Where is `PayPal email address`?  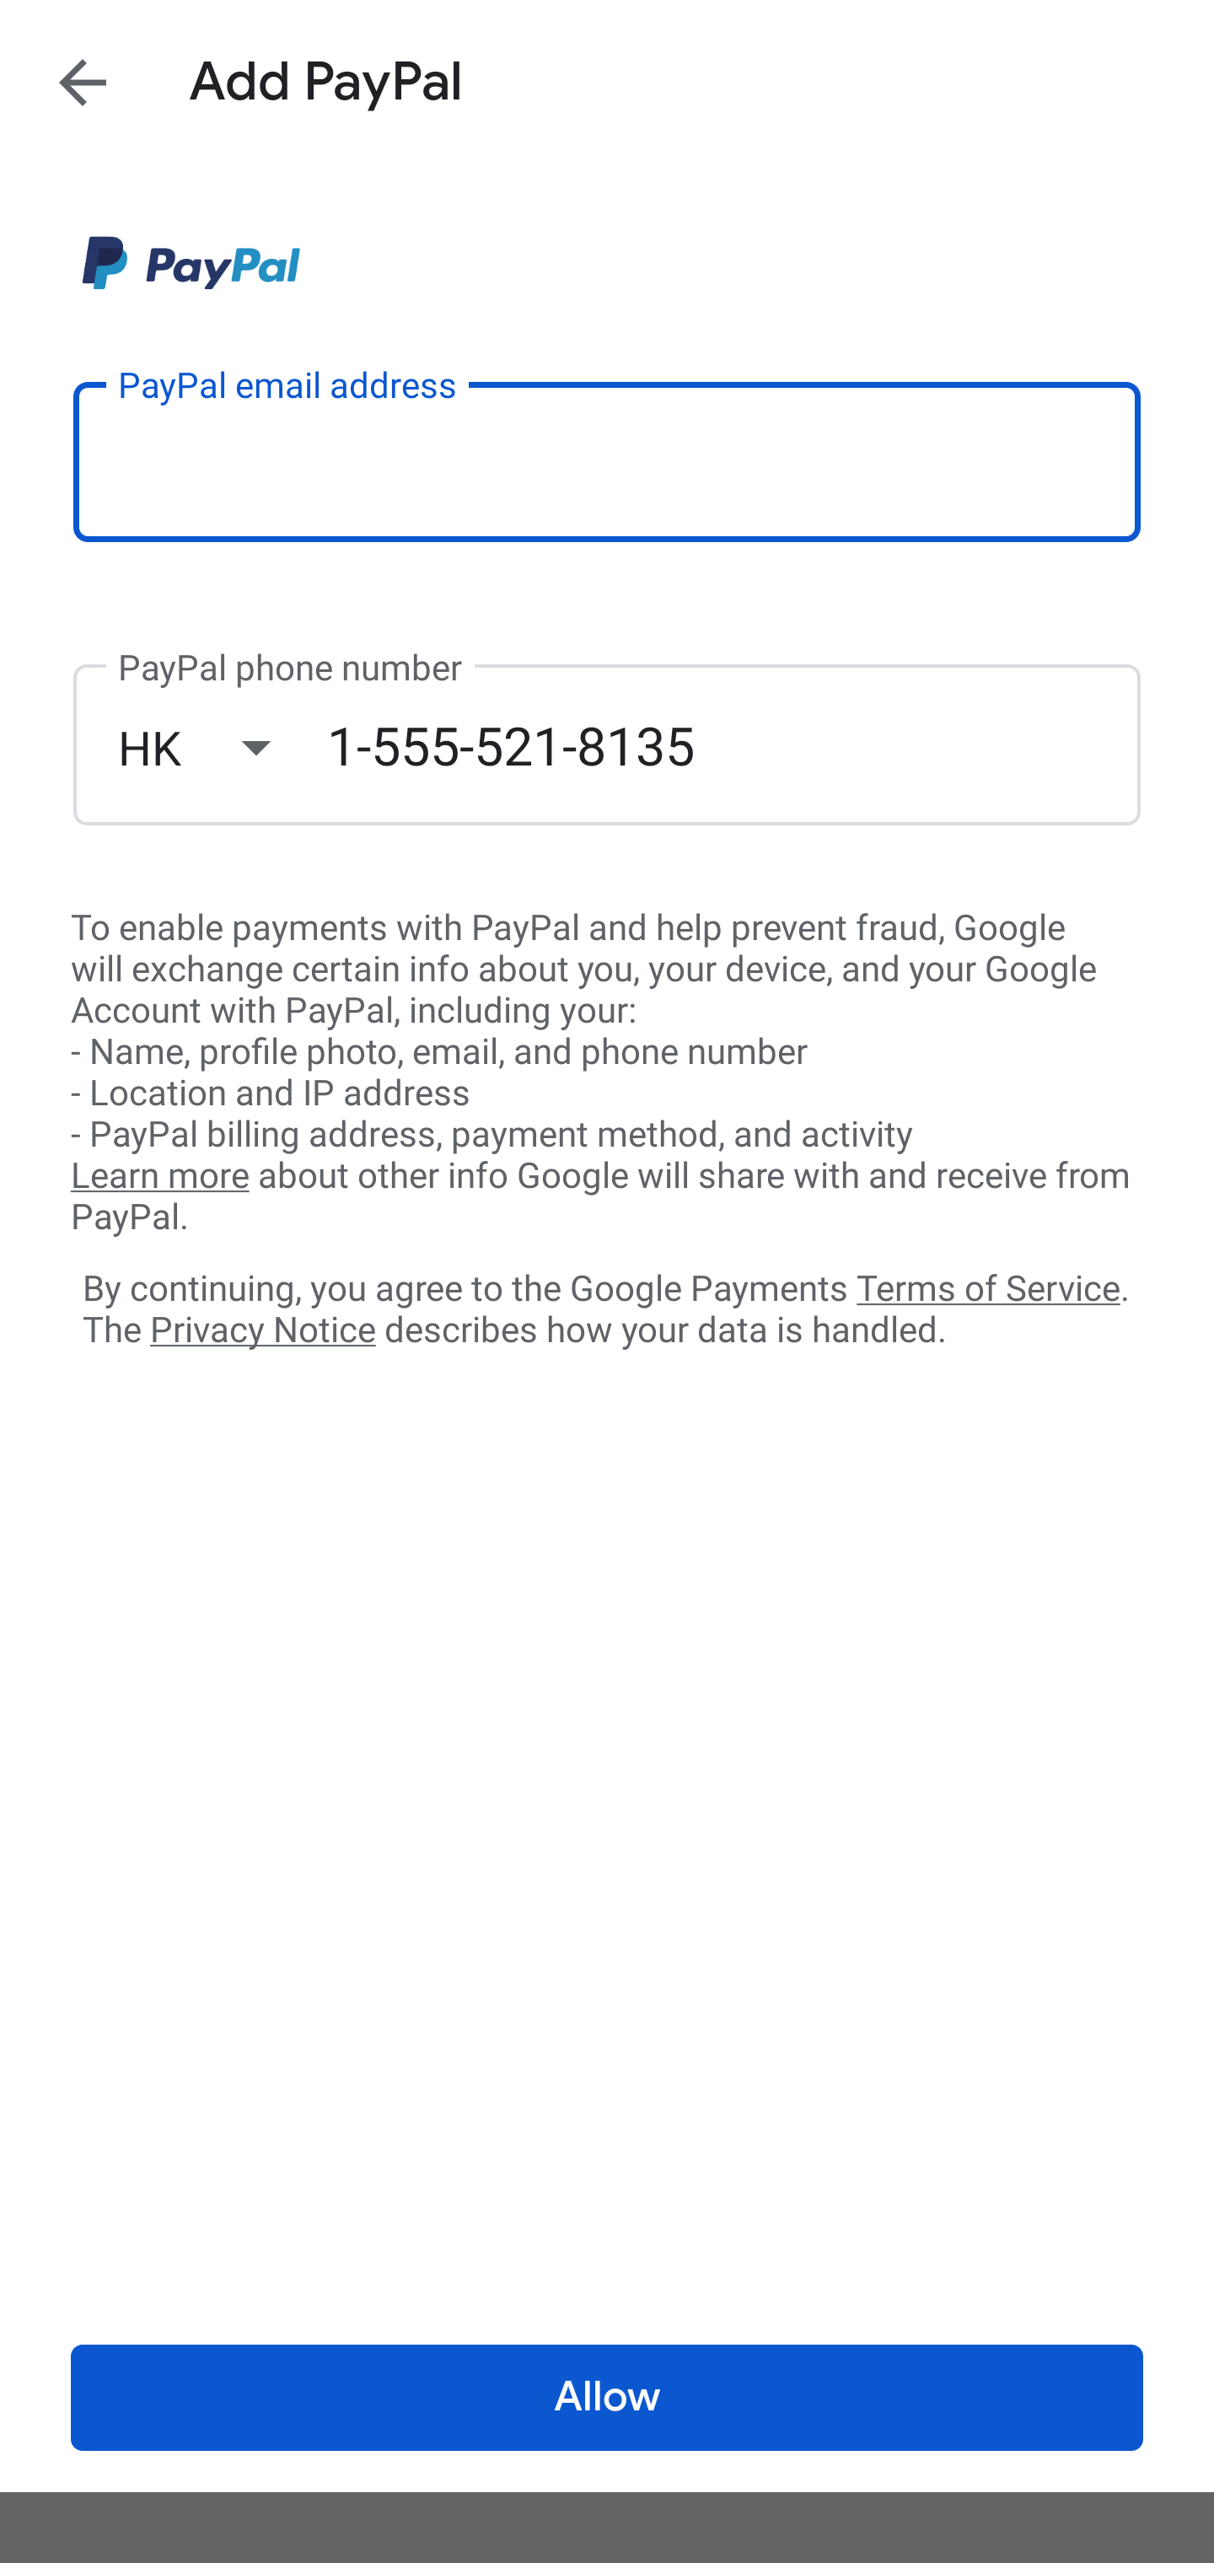 PayPal email address is located at coordinates (607, 460).